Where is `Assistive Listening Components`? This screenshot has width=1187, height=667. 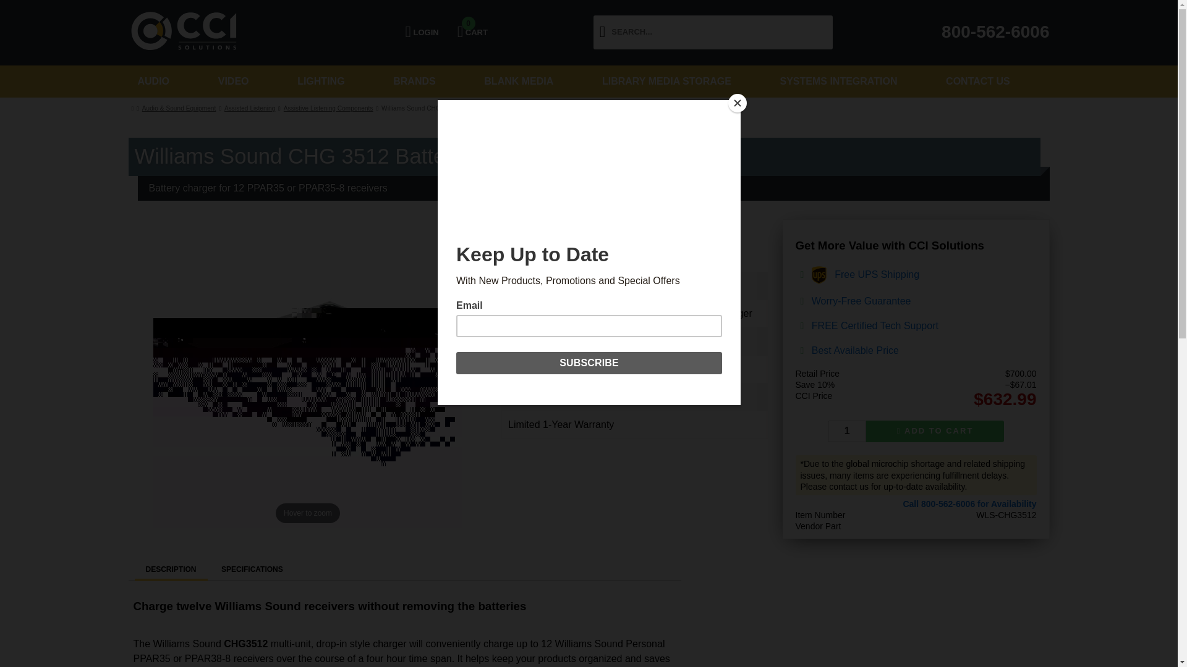 Assistive Listening Components is located at coordinates (328, 108).